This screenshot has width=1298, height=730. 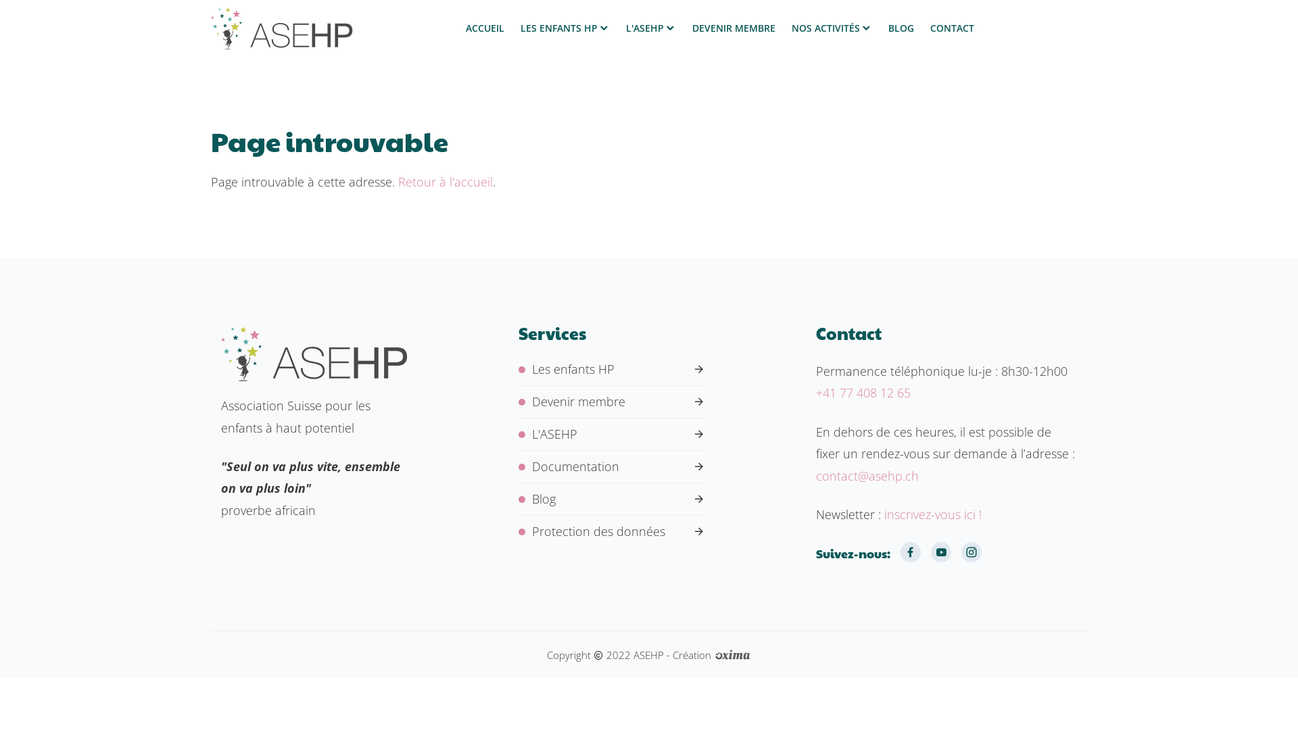 What do you see at coordinates (933, 514) in the screenshot?
I see `inscrivez-vous ici !` at bounding box center [933, 514].